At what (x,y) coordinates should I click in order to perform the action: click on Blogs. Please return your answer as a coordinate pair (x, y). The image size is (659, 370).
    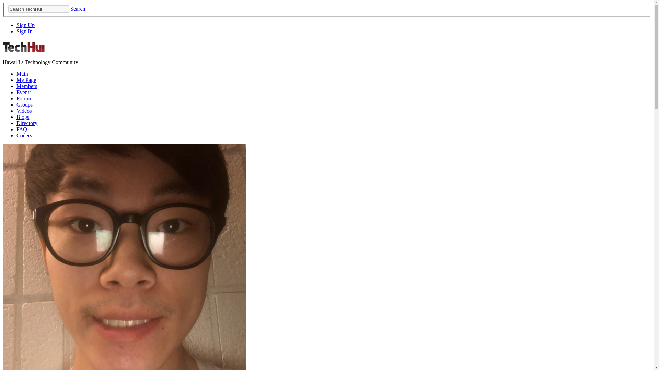
    Looking at the image, I should click on (23, 116).